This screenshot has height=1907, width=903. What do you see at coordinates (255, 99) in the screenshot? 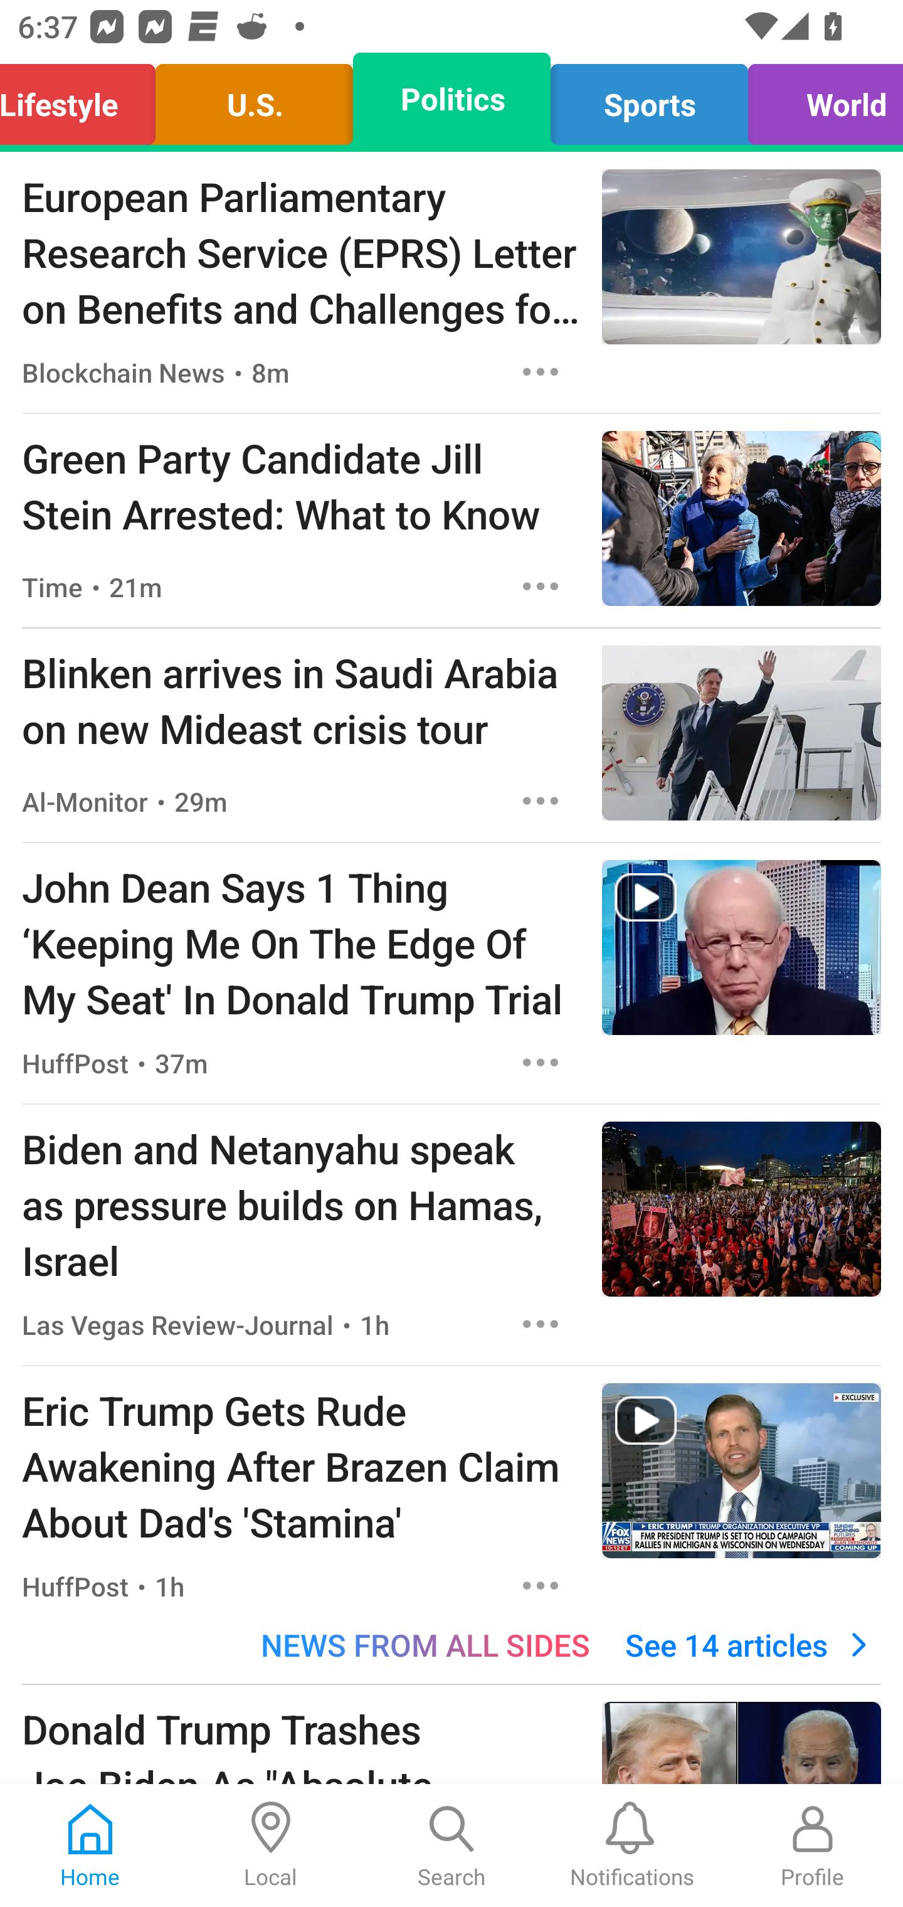
I see `U.S.` at bounding box center [255, 99].